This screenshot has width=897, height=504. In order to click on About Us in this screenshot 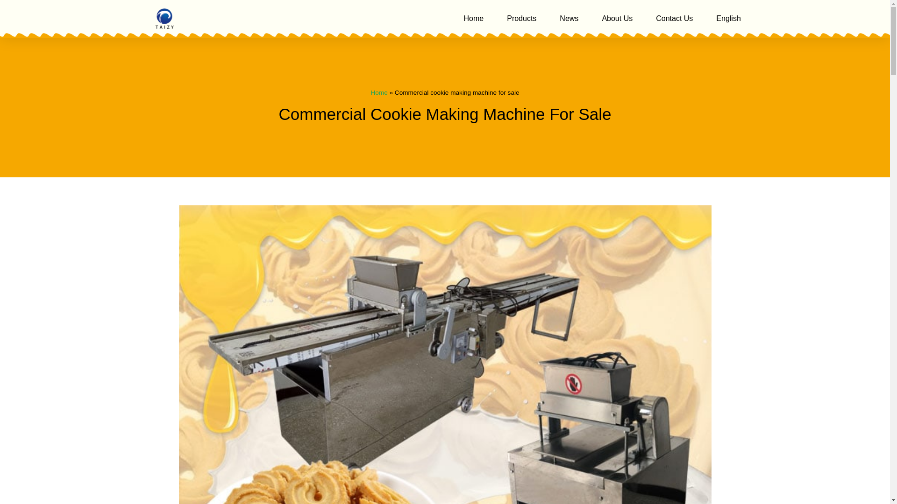, I will do `click(617, 19)`.